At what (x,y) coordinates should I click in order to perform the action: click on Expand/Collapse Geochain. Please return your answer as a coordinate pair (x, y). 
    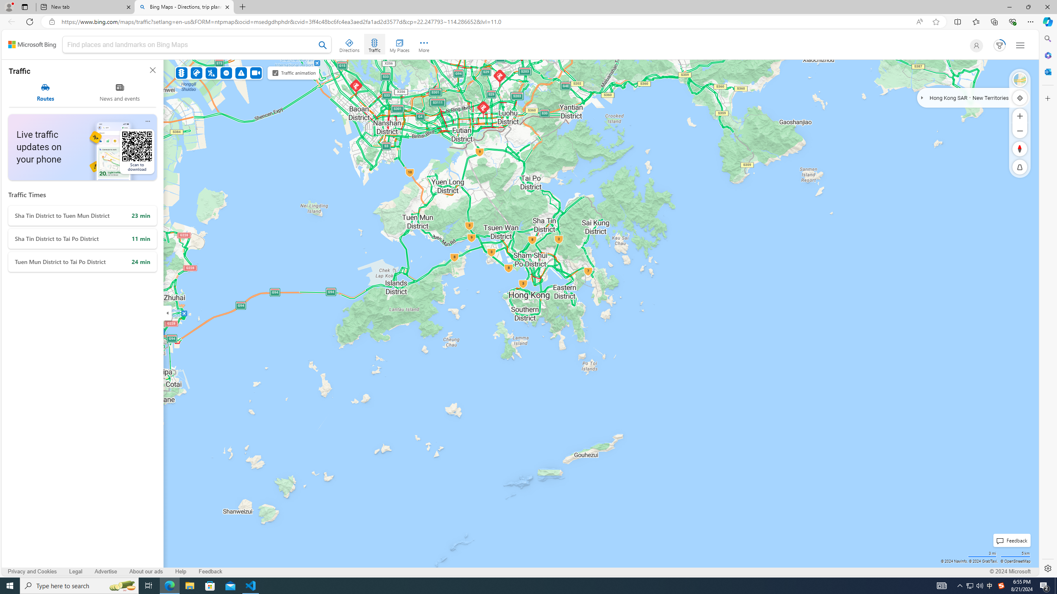
    Looking at the image, I should click on (922, 97).